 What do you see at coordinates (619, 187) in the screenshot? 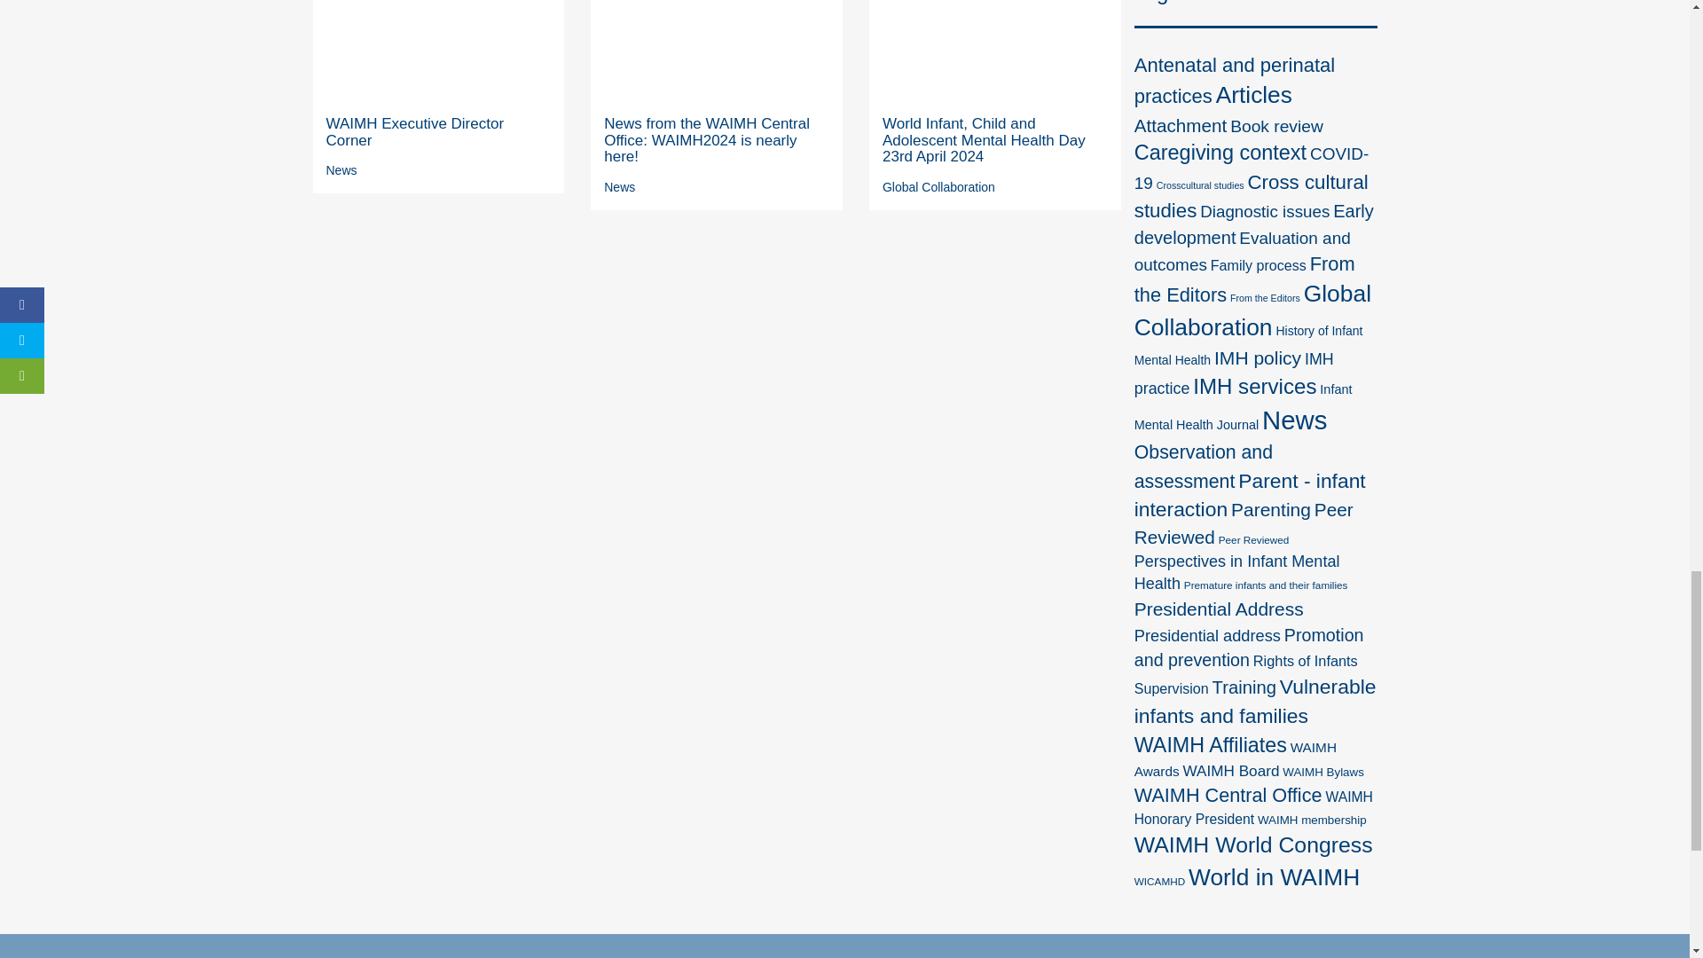
I see `View all posts in News` at bounding box center [619, 187].